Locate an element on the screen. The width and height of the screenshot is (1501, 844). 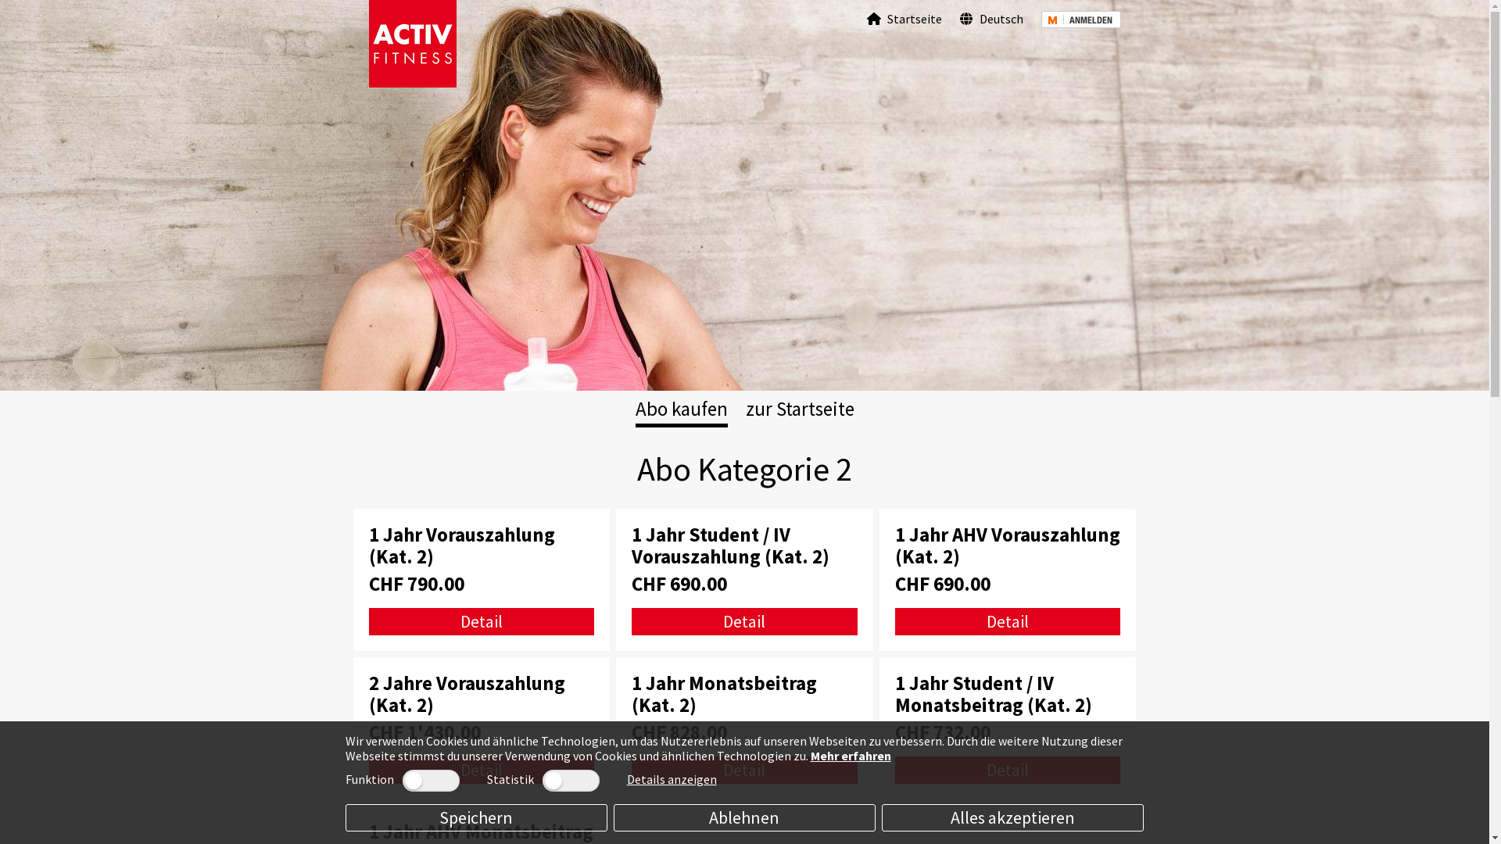
1 Jahr AHV Vorauszahlung (Kat. 2)
CHF 690.00
Detail is located at coordinates (1008, 580).